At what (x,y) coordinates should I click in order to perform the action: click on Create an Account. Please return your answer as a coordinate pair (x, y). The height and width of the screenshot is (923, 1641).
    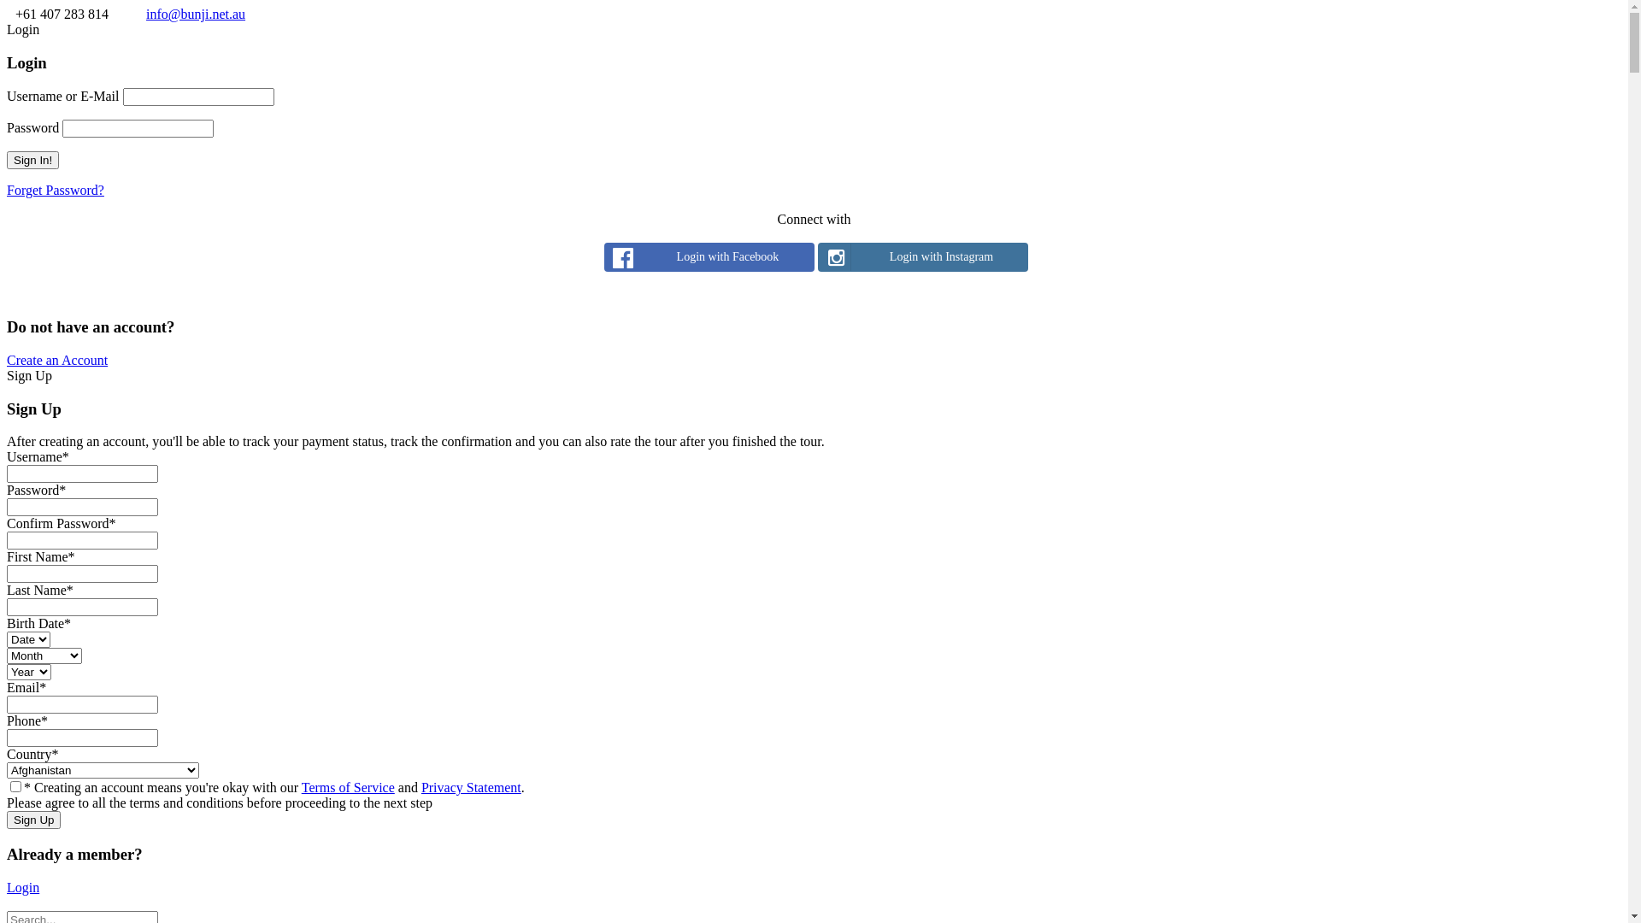
    Looking at the image, I should click on (57, 361).